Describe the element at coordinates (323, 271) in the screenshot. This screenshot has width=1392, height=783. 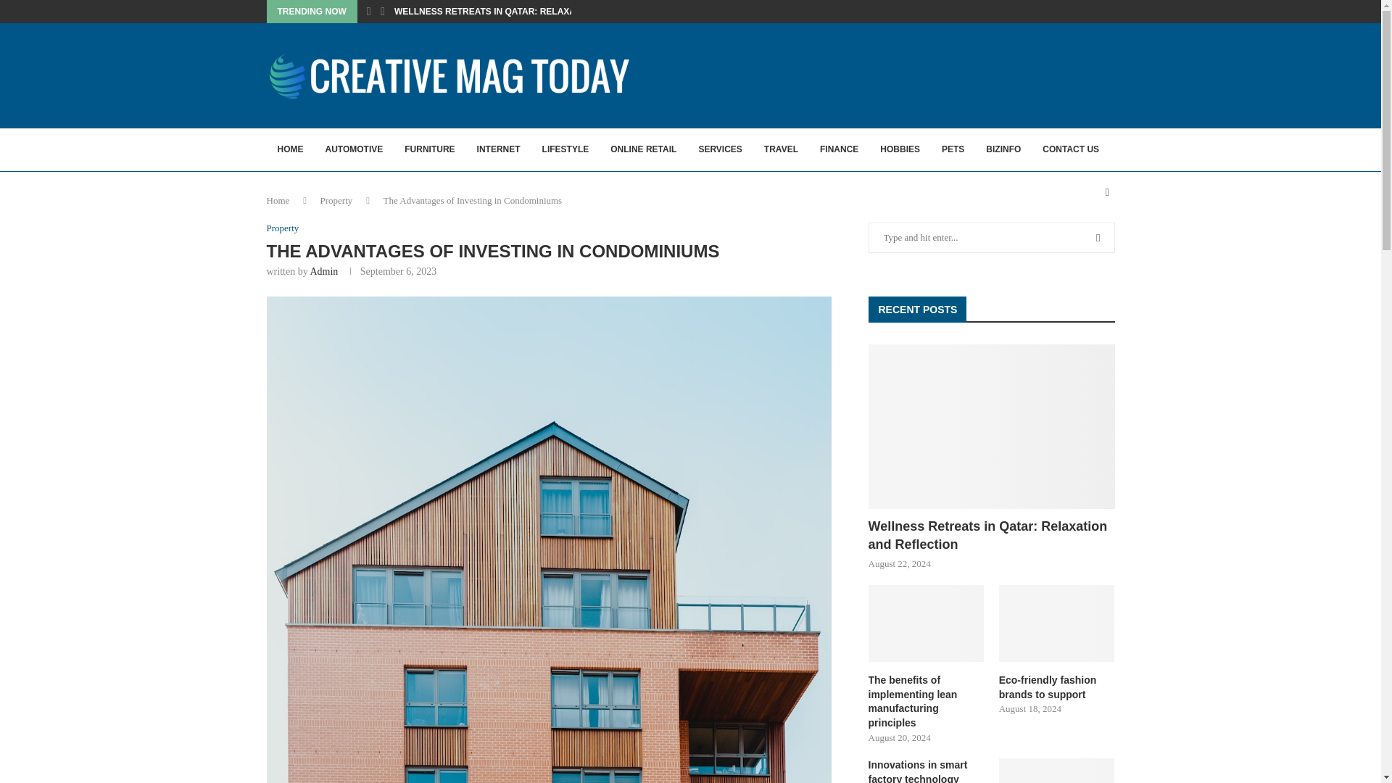
I see `Admin` at that location.